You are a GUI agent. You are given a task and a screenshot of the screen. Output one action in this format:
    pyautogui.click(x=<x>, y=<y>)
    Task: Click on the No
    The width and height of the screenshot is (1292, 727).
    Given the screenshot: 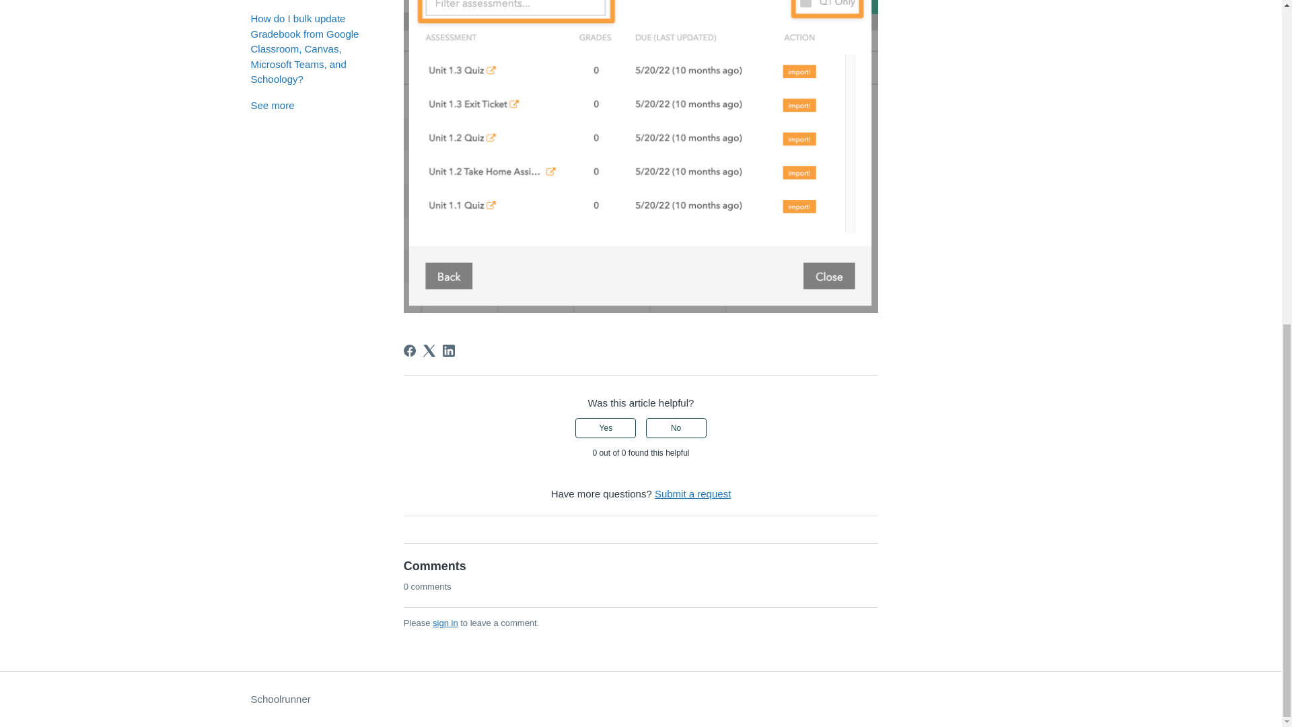 What is the action you would take?
    pyautogui.click(x=676, y=428)
    